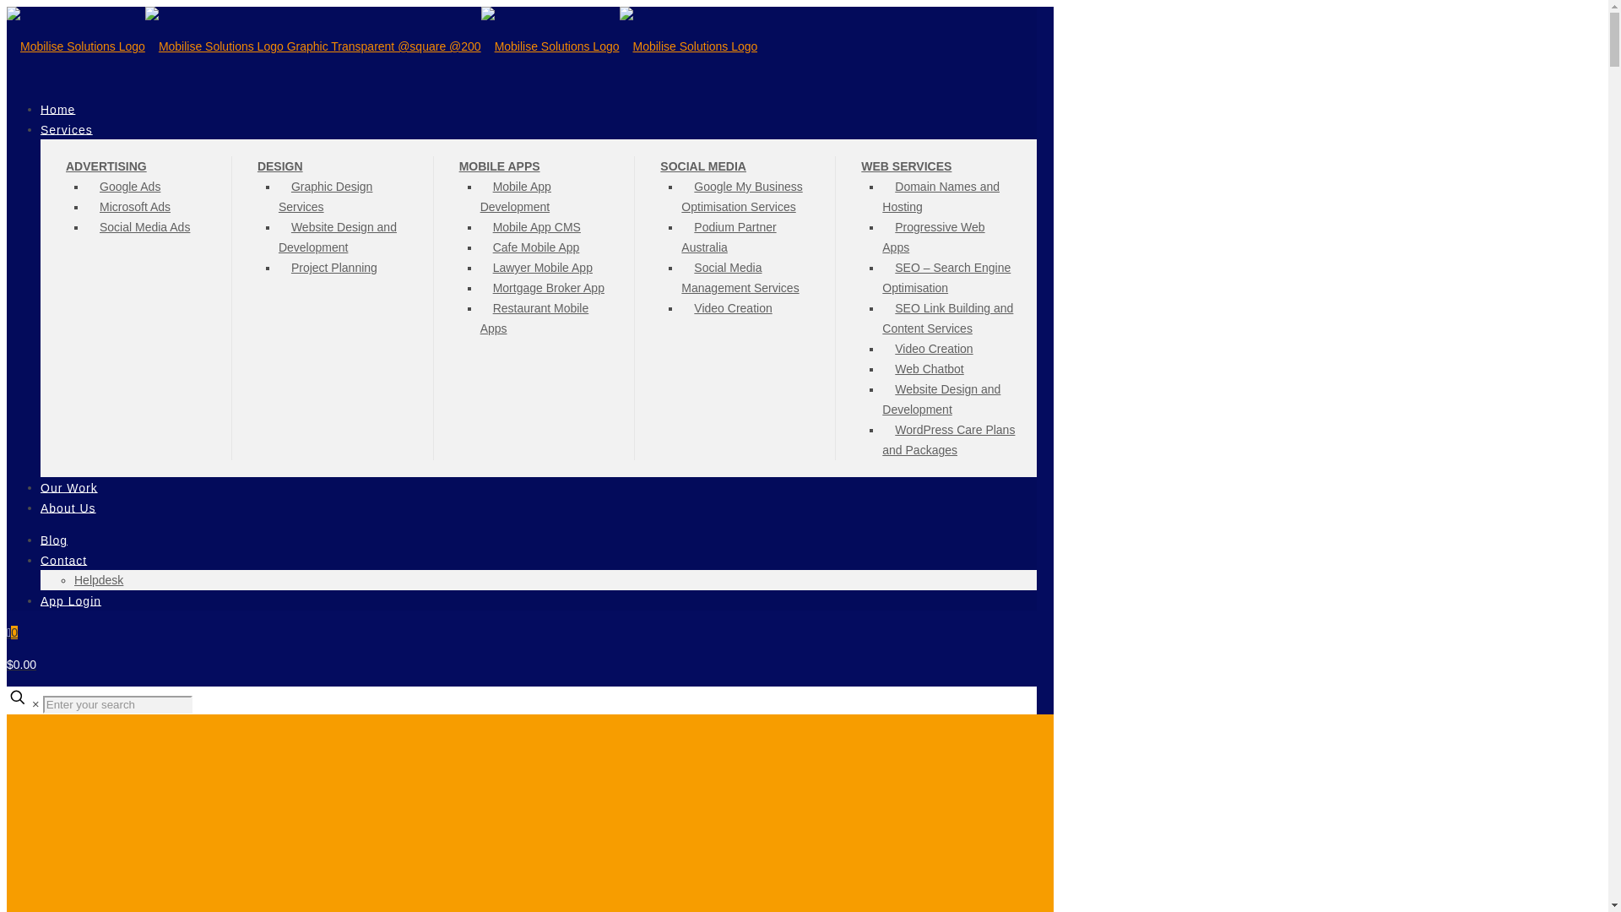  Describe the element at coordinates (941, 197) in the screenshot. I see `Domain Names and Hosting` at that location.